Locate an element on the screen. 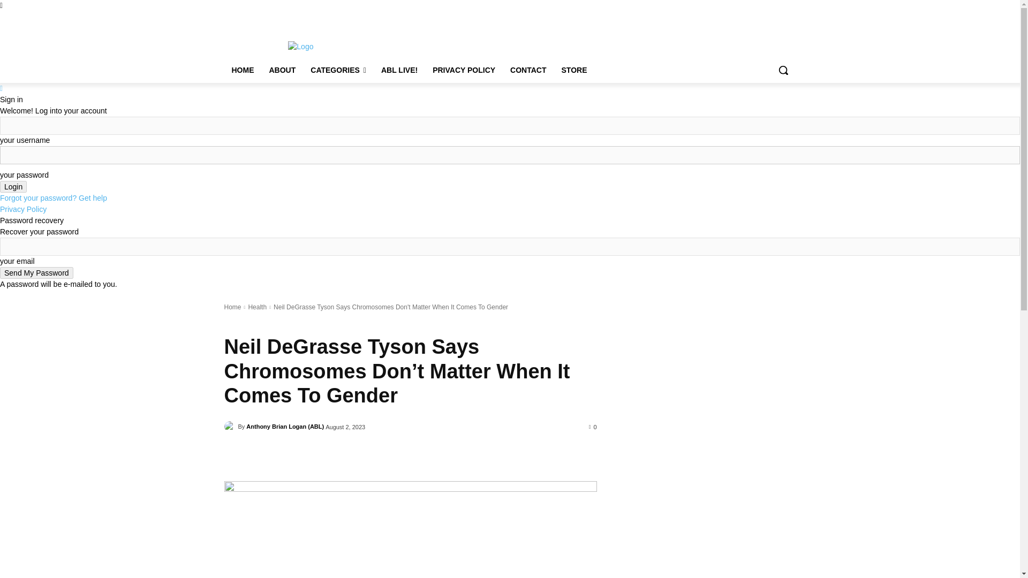 The image size is (1028, 578). Youtube is located at coordinates (789, 19).